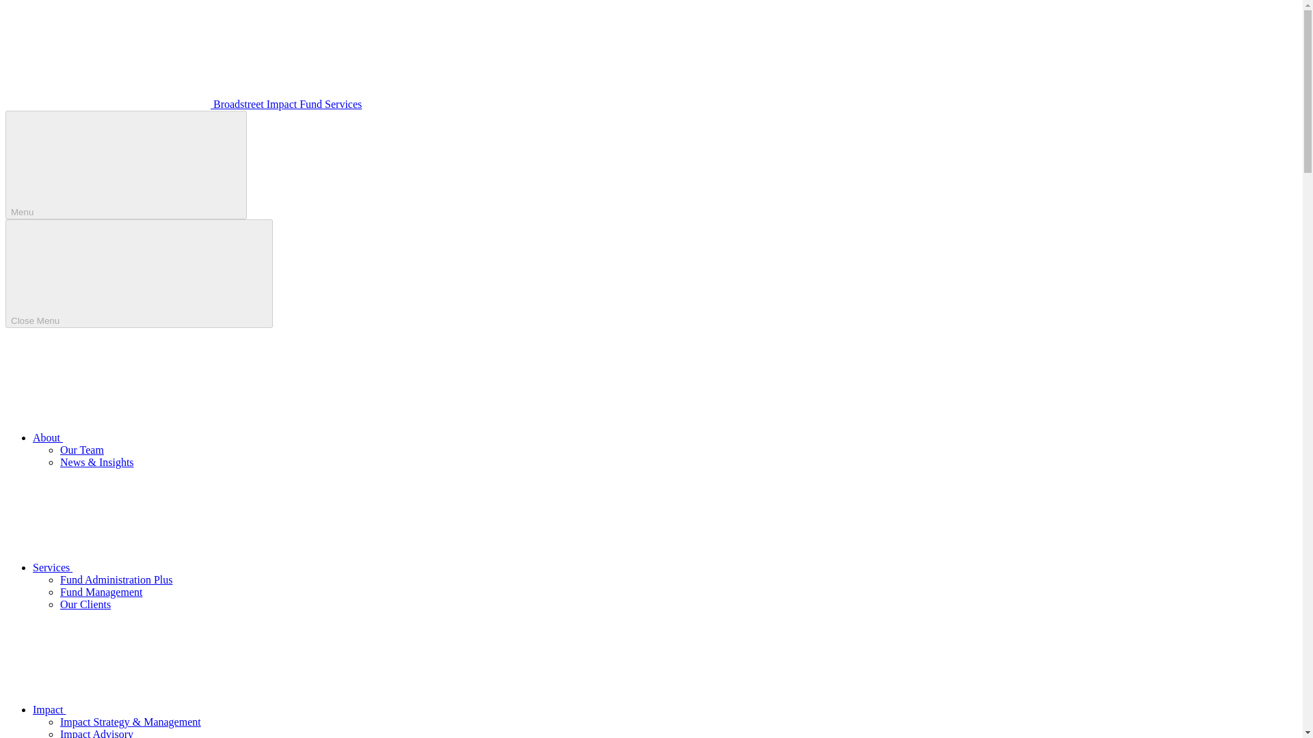  What do you see at coordinates (155, 567) in the screenshot?
I see `Services` at bounding box center [155, 567].